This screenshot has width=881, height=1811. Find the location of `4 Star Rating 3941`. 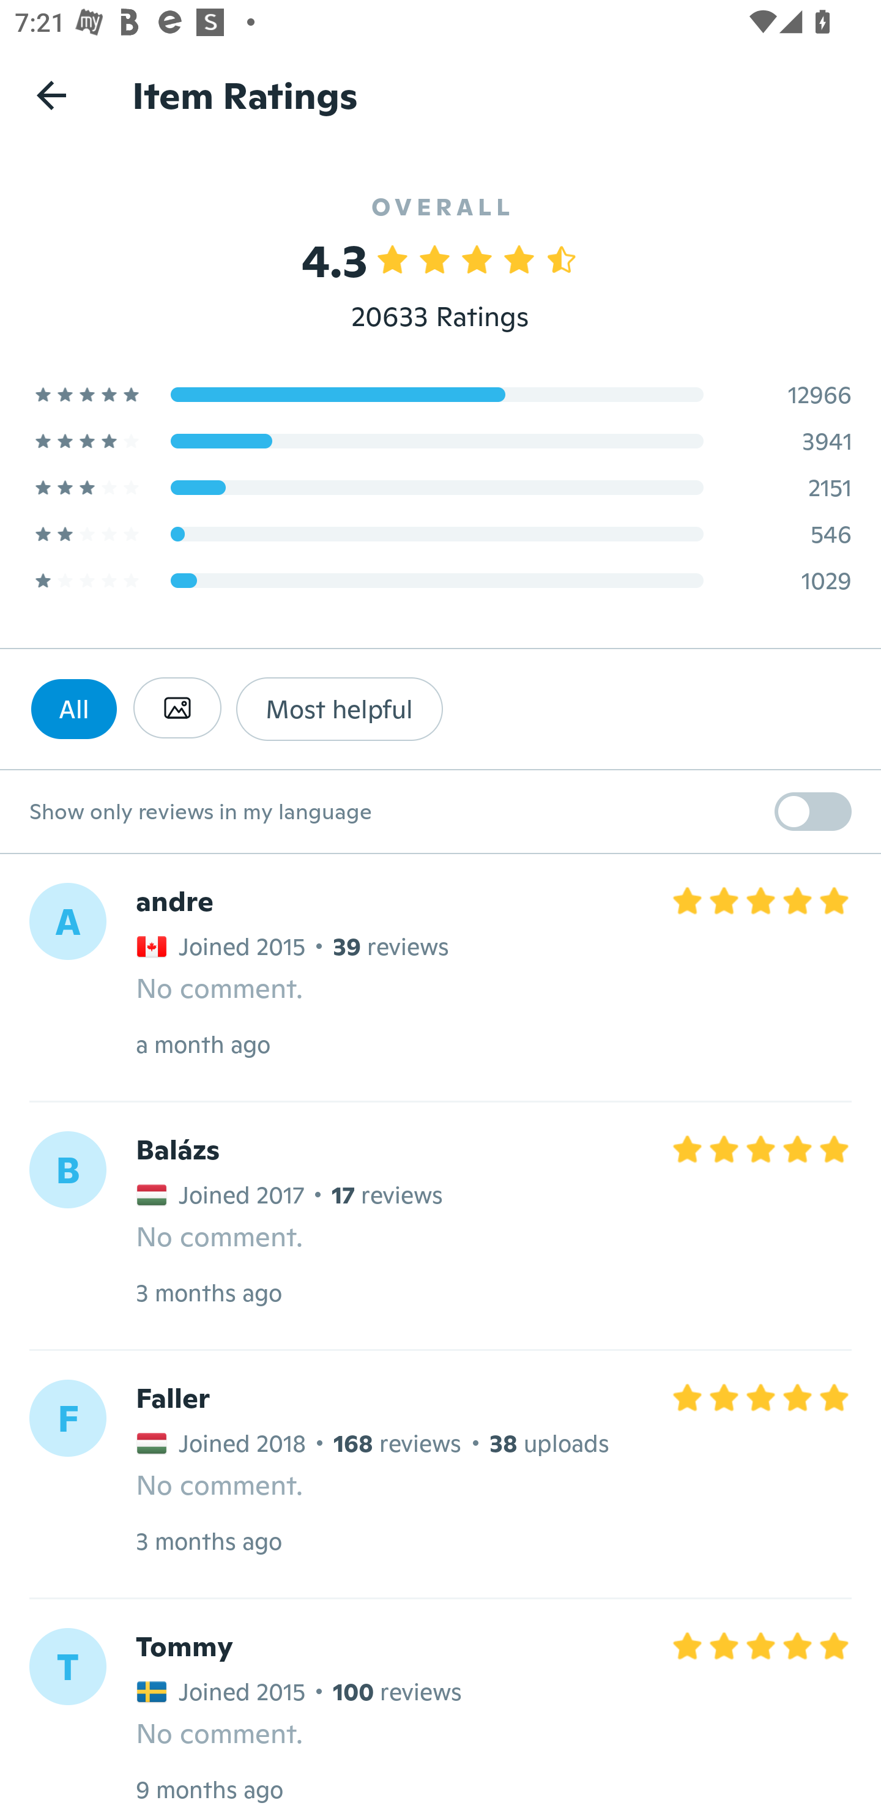

4 Star Rating 3941 is located at coordinates (441, 441).